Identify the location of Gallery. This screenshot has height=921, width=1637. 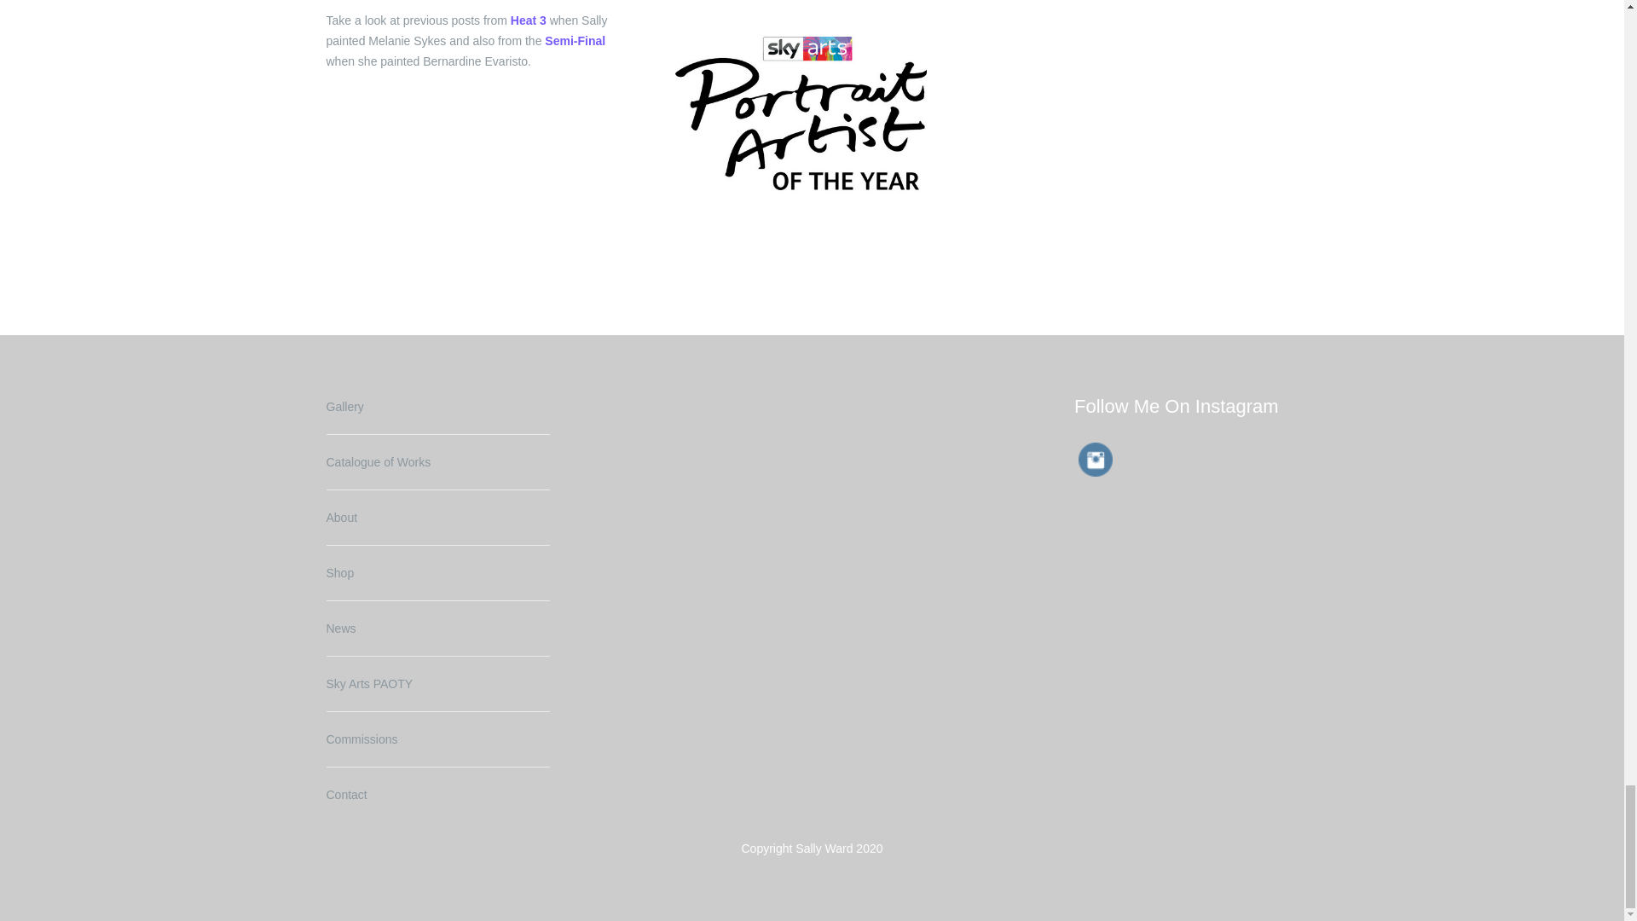
(344, 406).